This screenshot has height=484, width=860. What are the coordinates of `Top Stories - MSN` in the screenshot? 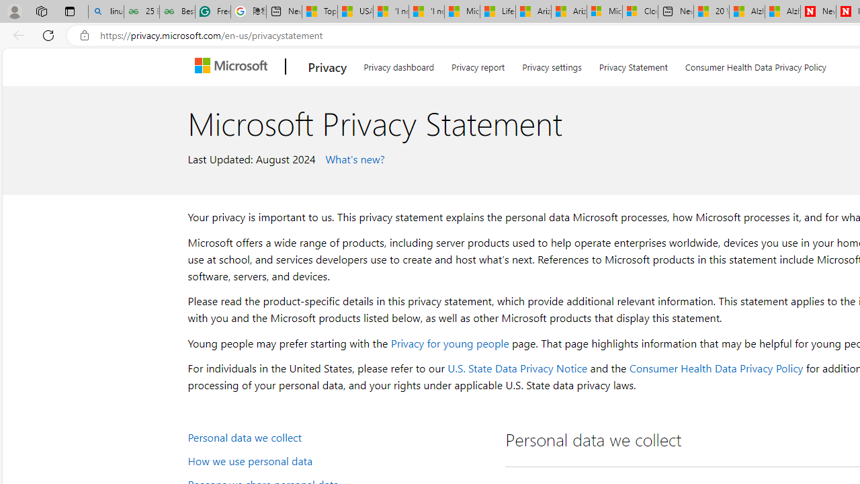 It's located at (320, 12).